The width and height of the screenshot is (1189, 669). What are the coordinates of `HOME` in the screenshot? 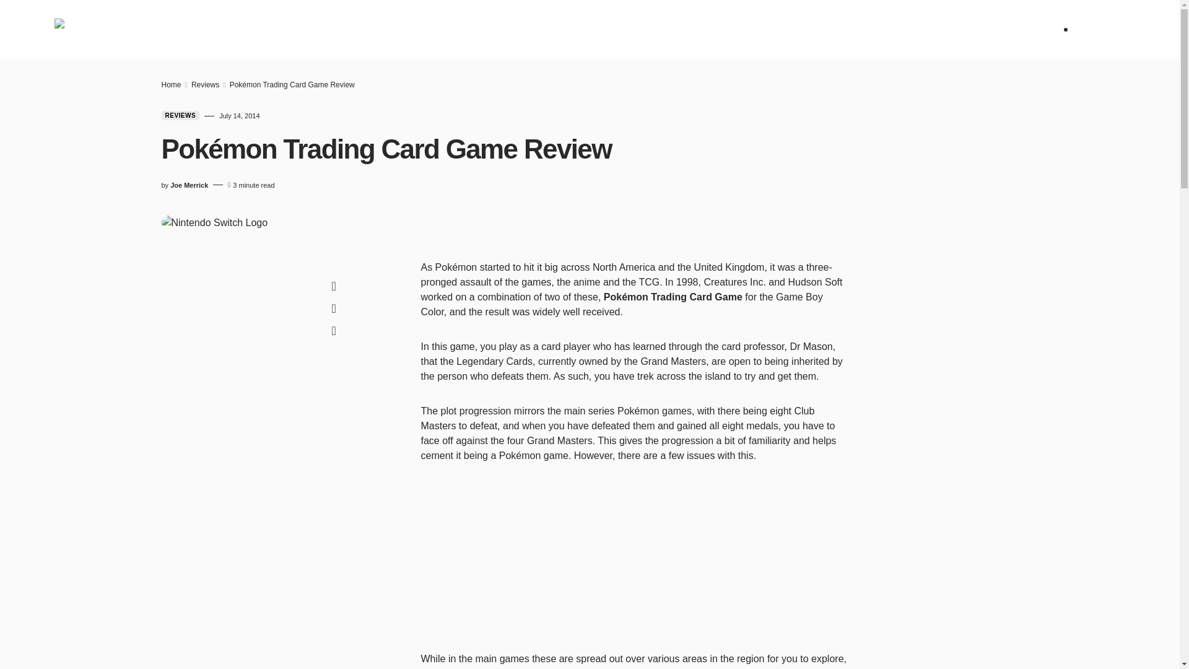 It's located at (242, 30).